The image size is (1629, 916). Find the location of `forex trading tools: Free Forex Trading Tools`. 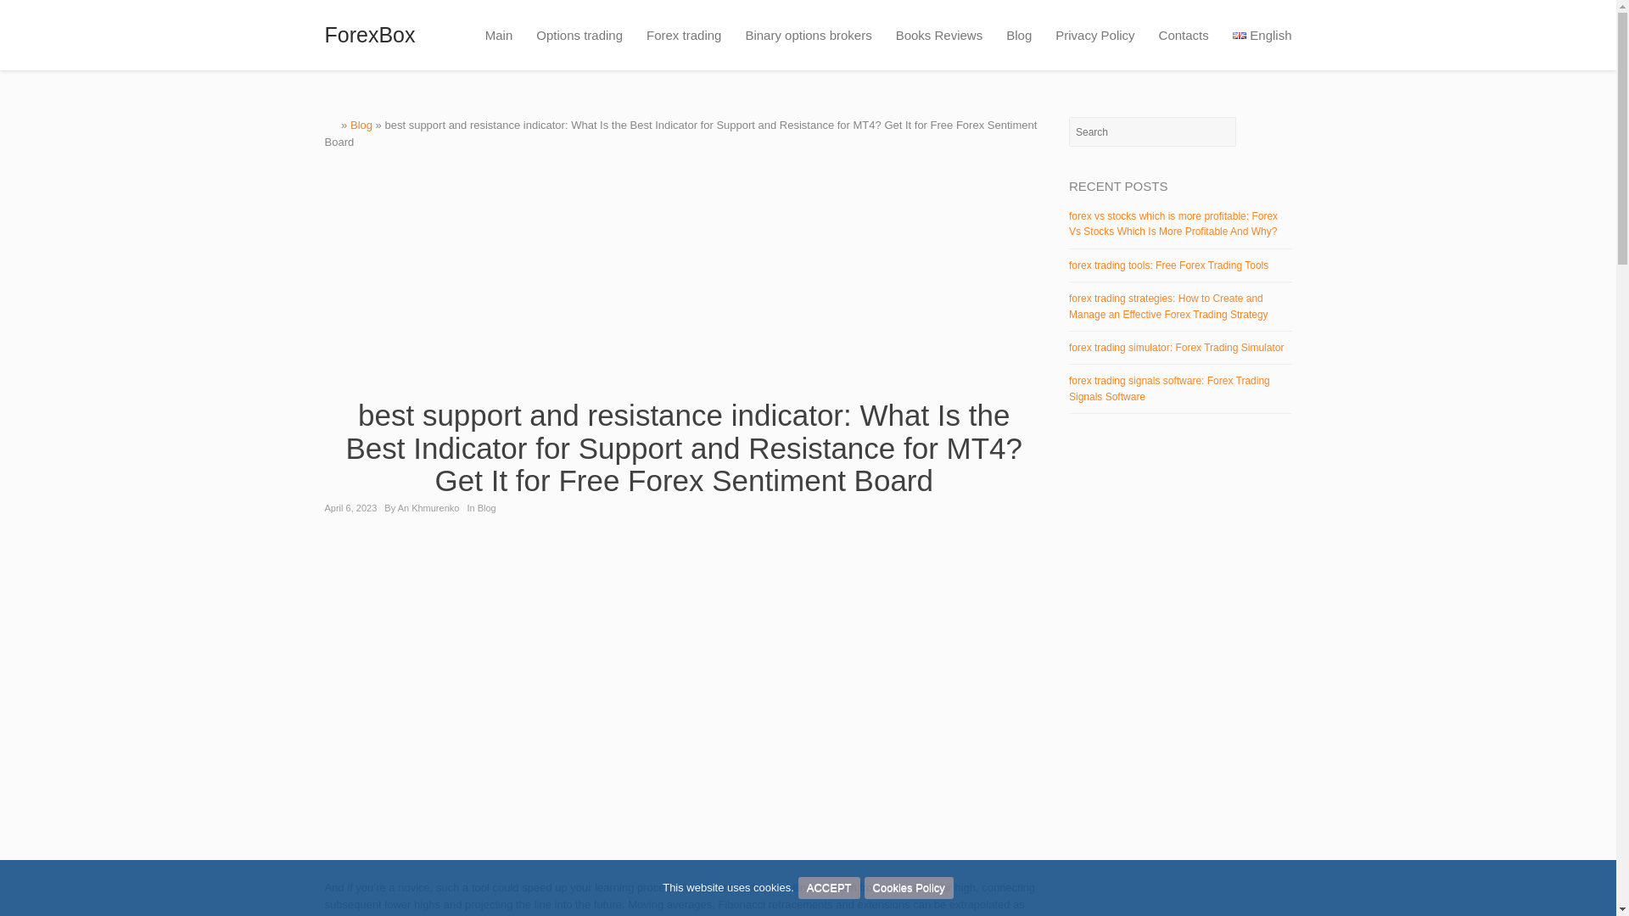

forex trading tools: Free Forex Trading Tools is located at coordinates (1168, 265).